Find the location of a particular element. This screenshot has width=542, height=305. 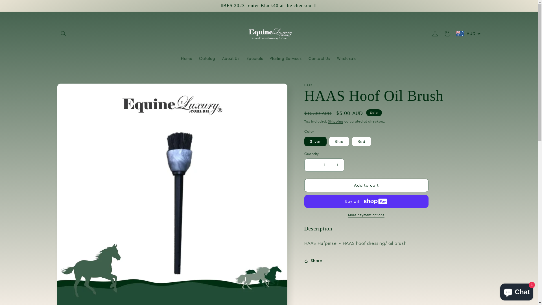

Specials is located at coordinates (255, 58).